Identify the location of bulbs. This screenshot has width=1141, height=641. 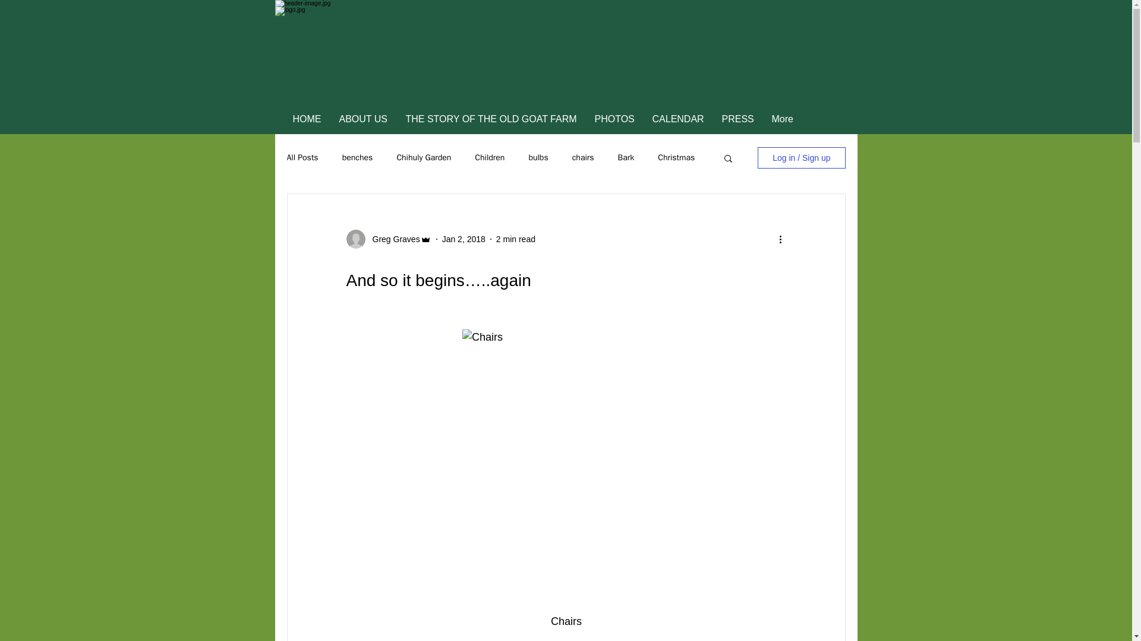
(537, 158).